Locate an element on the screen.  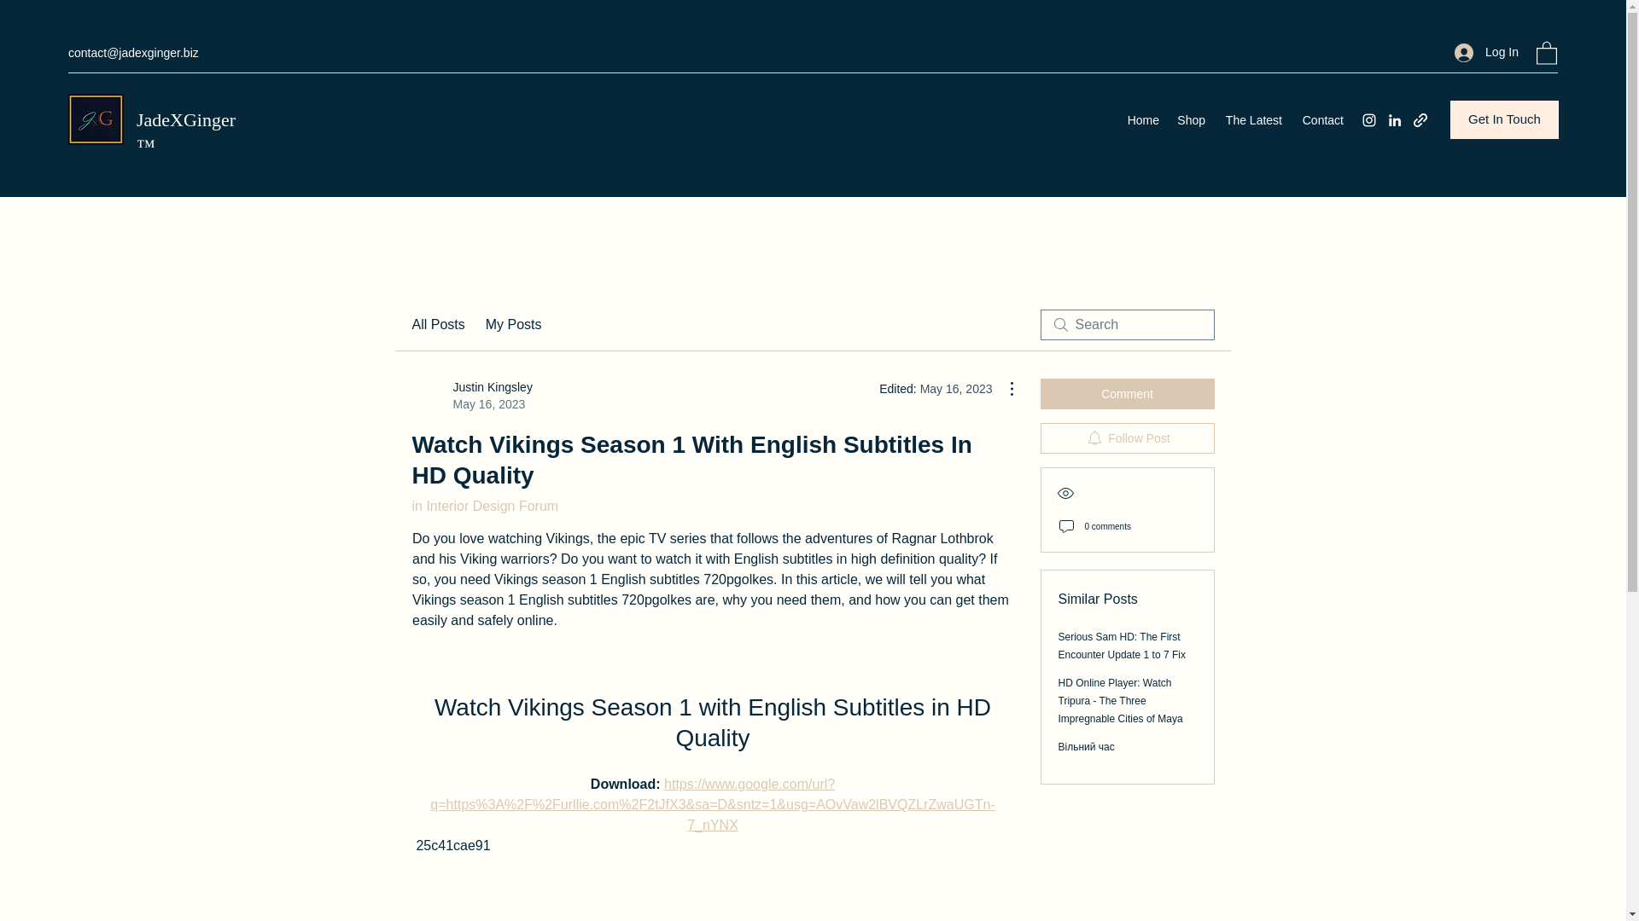
Serious Sam HD: The First Encounter Update 1 to 7 Fix is located at coordinates (1122, 646).